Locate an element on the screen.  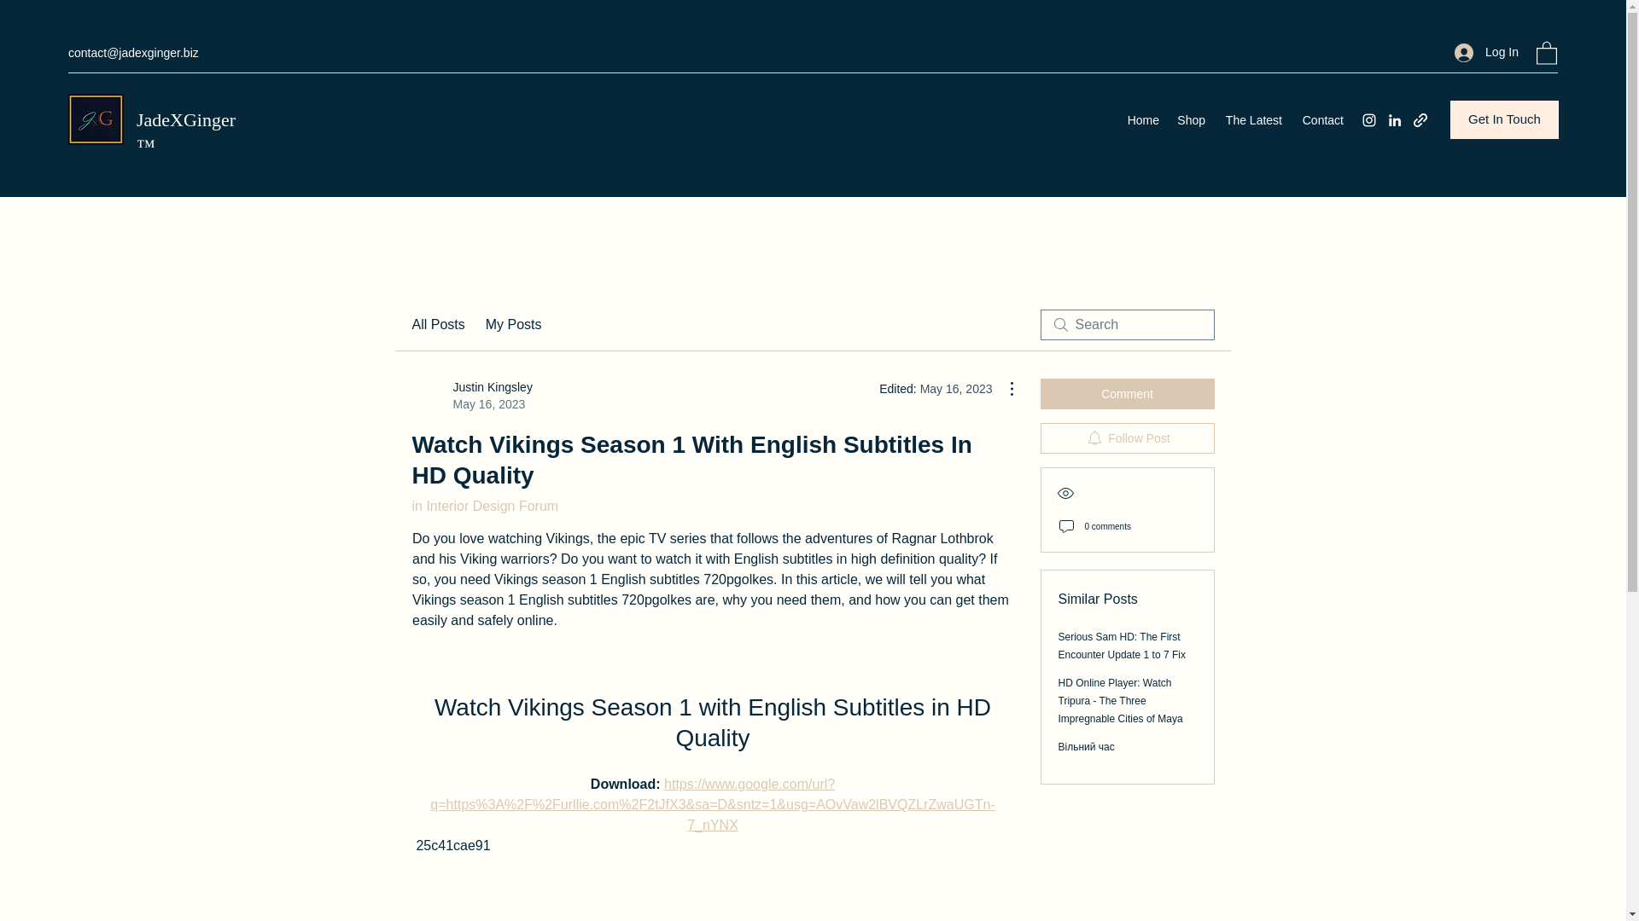
Serious Sam HD: The First Encounter Update 1 to 7 Fix is located at coordinates (1122, 646).